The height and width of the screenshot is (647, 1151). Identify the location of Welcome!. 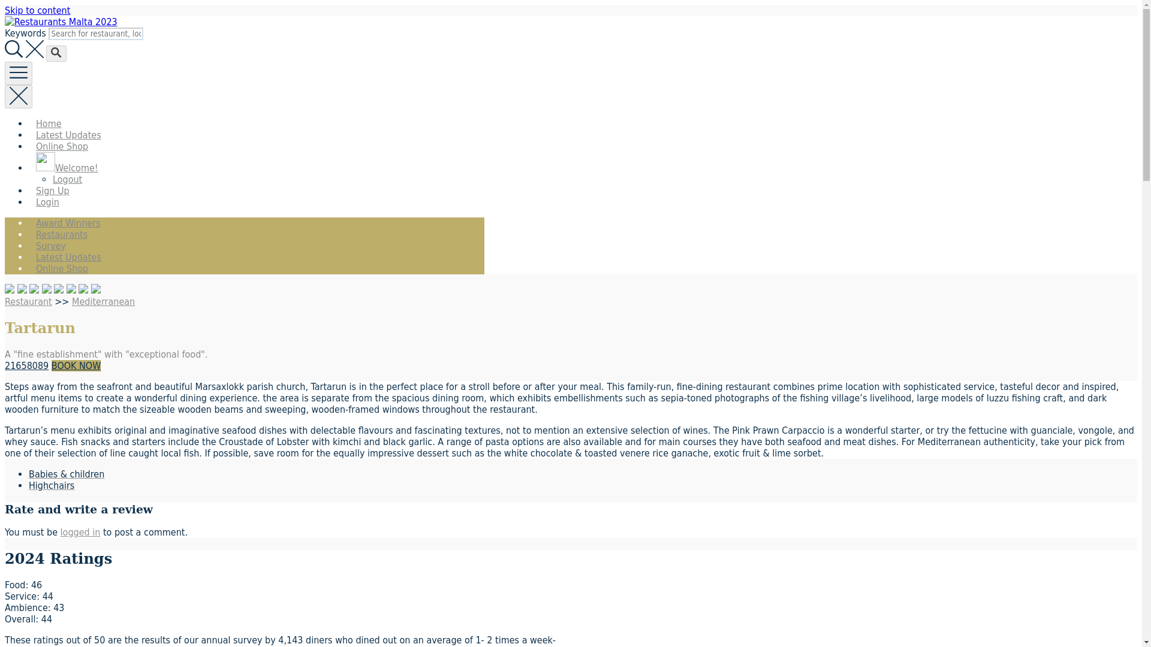
(67, 168).